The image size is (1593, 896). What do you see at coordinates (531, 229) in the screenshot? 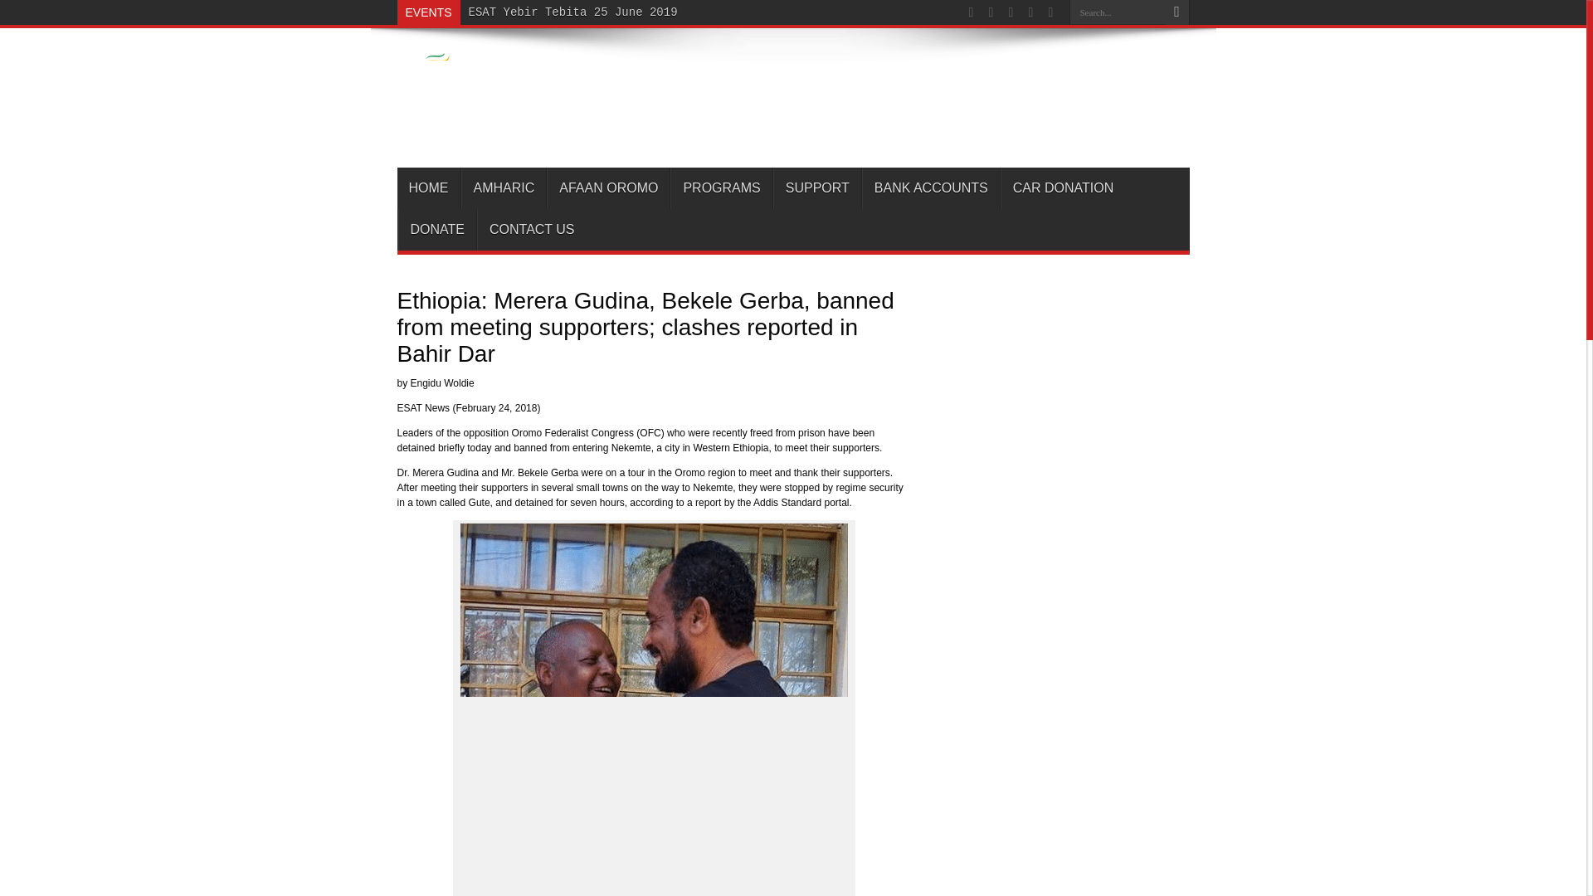
I see `CONTACT US` at bounding box center [531, 229].